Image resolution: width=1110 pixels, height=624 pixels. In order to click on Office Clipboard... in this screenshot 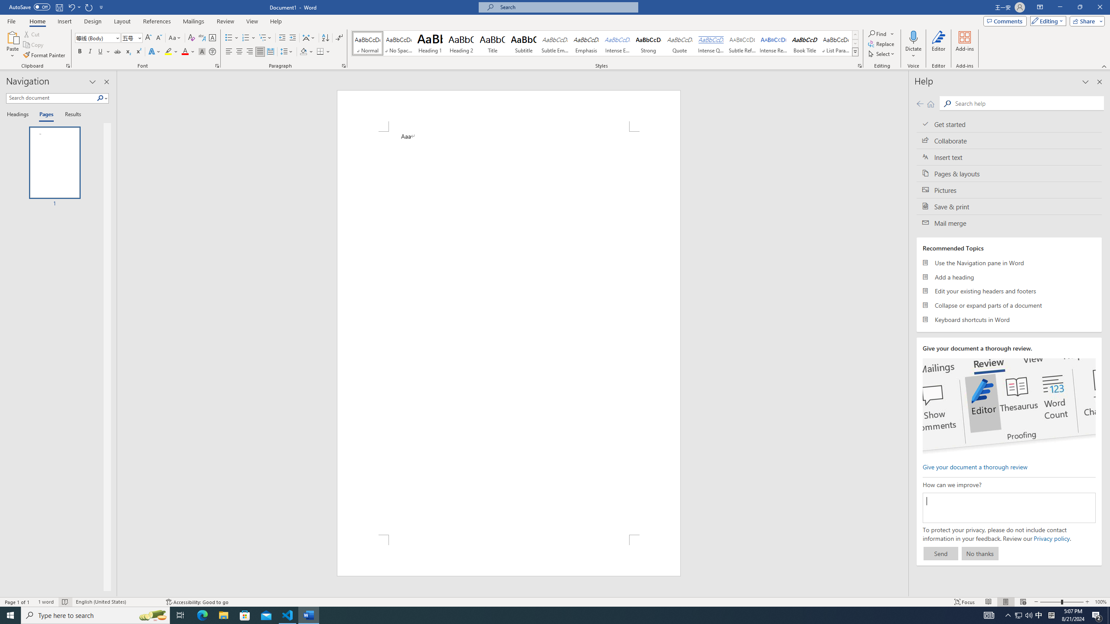, I will do `click(68, 66)`.